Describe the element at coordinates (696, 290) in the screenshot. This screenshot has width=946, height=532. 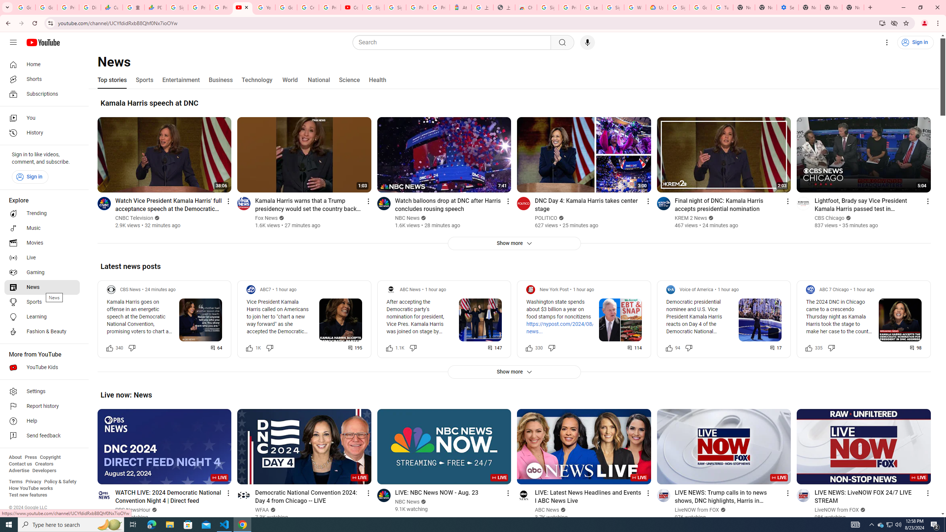
I see `Voice of America` at that location.